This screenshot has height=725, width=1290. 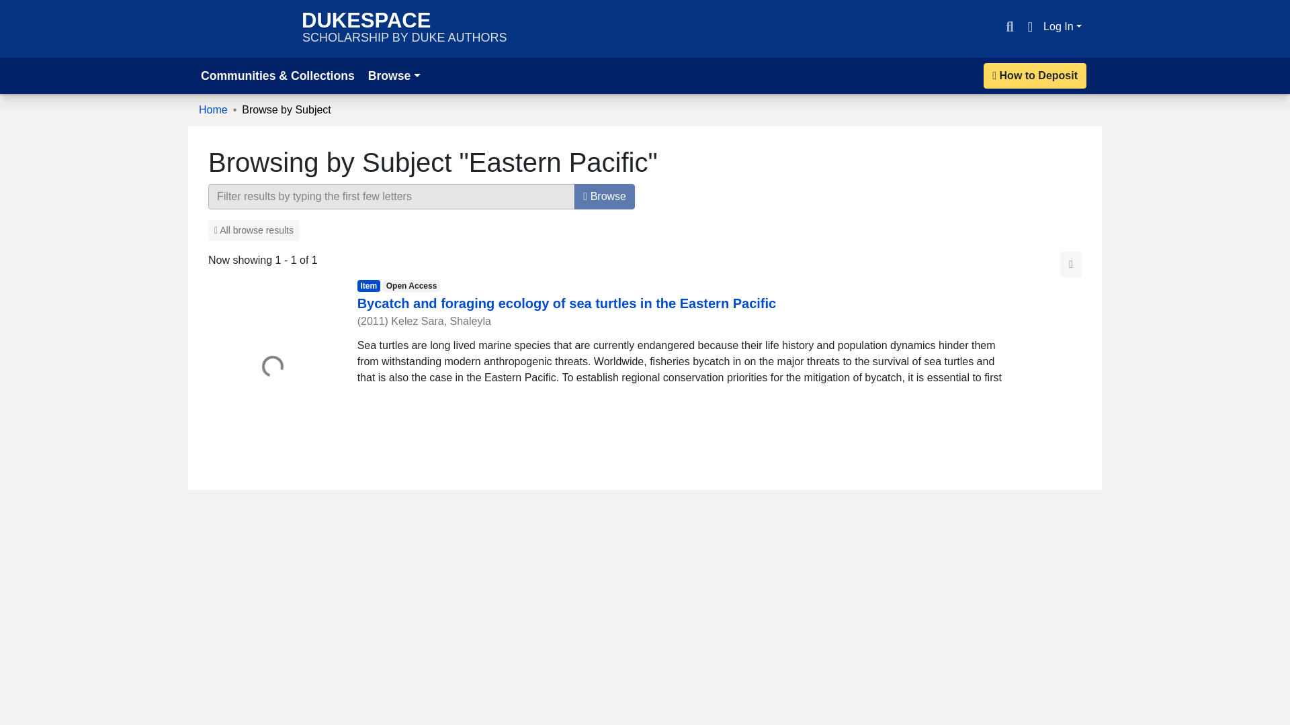 I want to click on Browse, so click(x=16, y=8).